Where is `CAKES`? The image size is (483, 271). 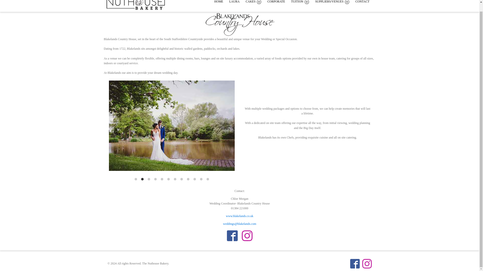
CAKES is located at coordinates (257, 2).